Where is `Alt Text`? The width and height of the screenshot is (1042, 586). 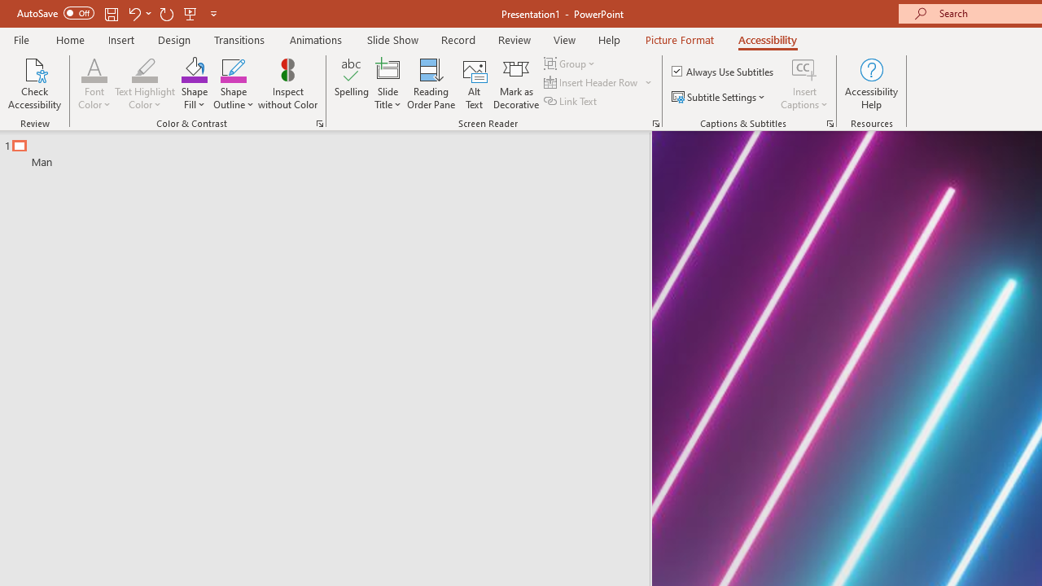
Alt Text is located at coordinates (474, 83).